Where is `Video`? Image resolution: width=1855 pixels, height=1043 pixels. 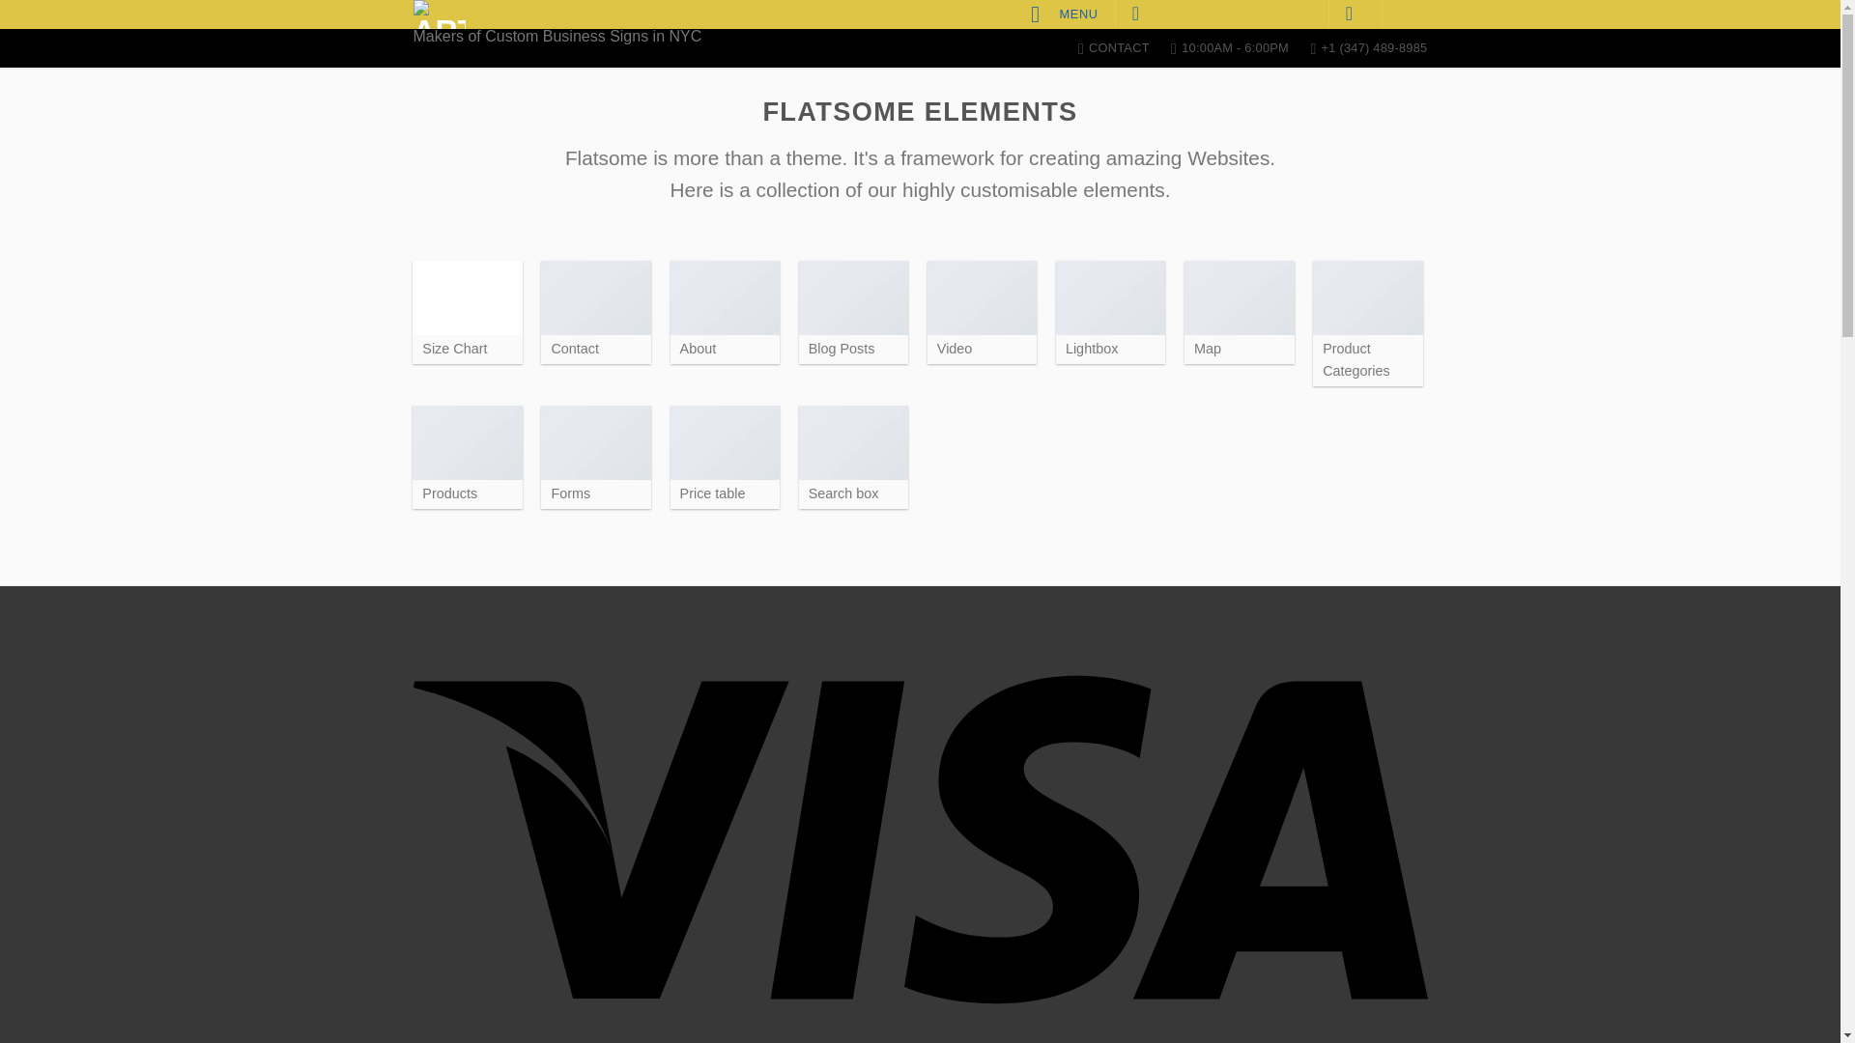
Video is located at coordinates (982, 312).